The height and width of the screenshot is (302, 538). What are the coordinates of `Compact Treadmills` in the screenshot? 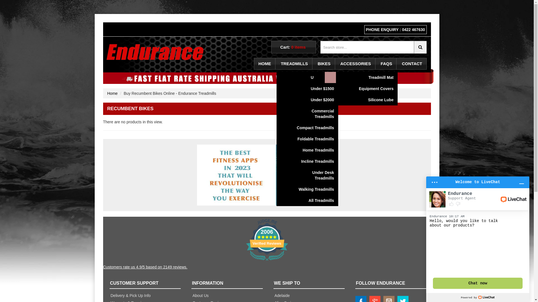 It's located at (313, 128).